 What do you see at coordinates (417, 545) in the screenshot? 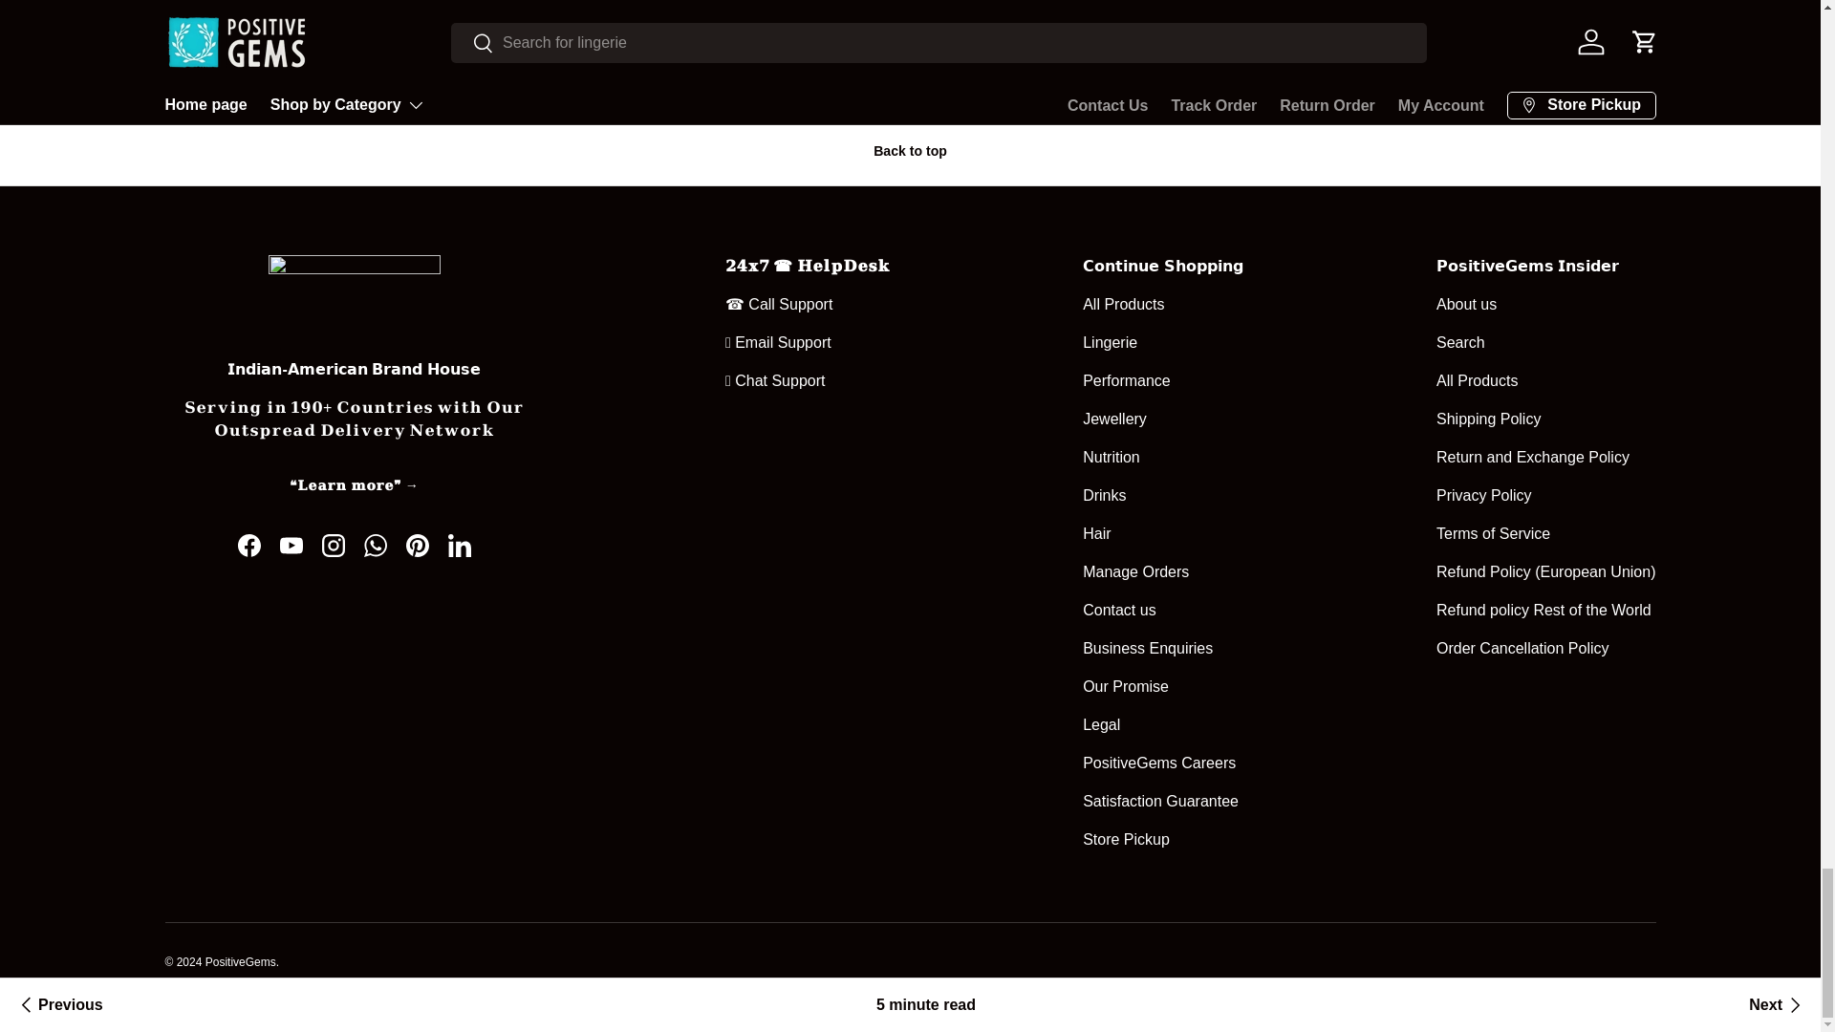
I see `PositiveGems on Pinterest` at bounding box center [417, 545].